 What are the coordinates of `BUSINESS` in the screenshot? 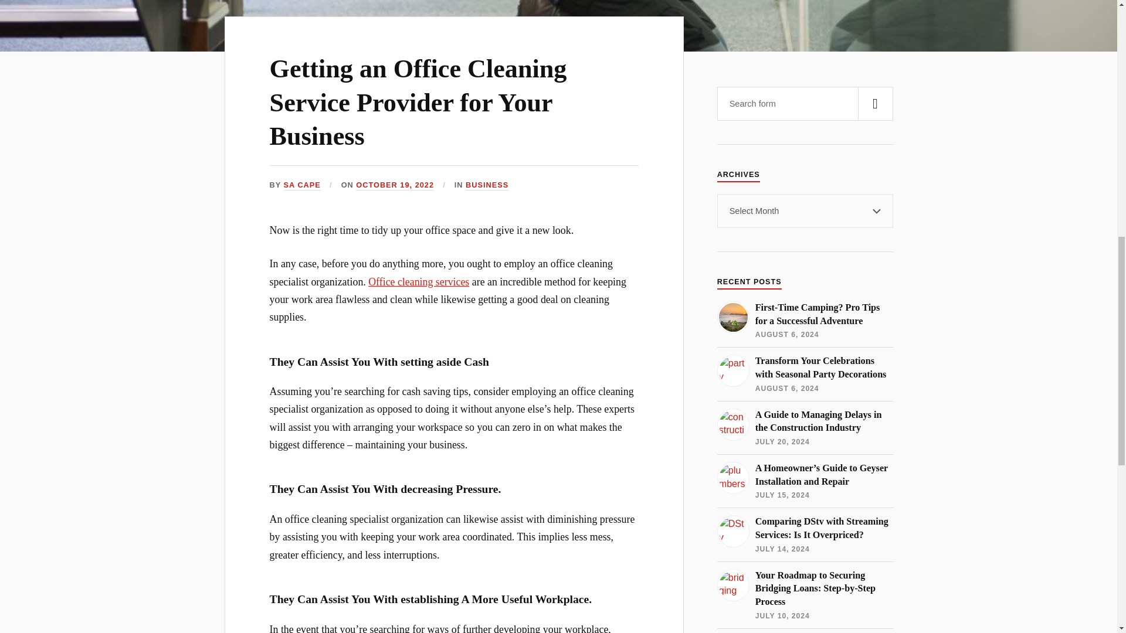 It's located at (487, 185).